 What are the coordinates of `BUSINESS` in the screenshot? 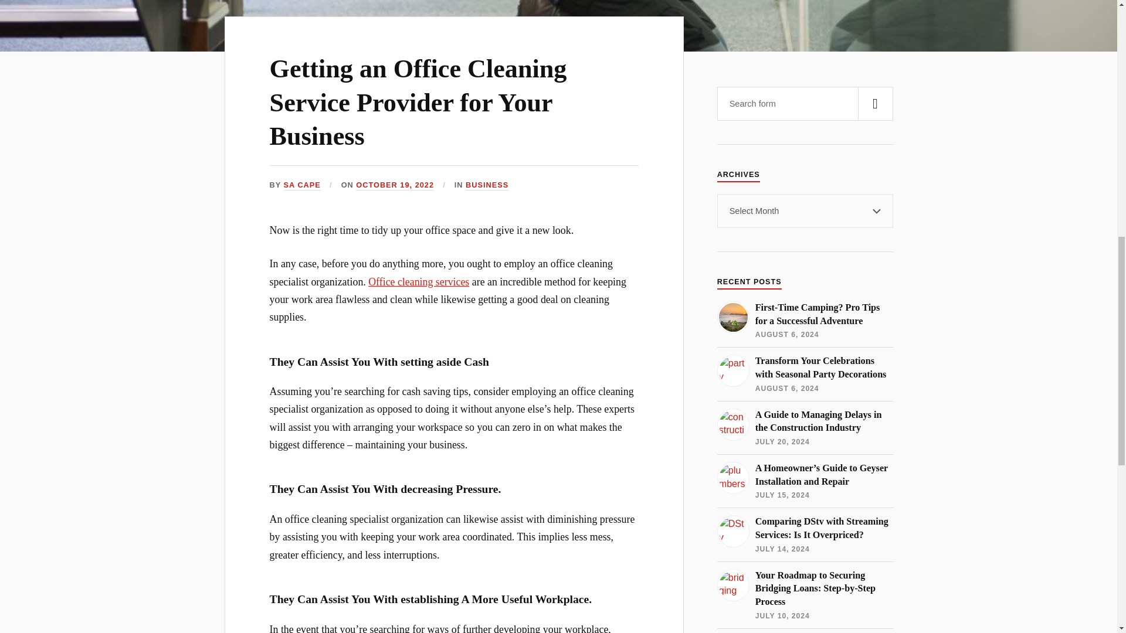 It's located at (487, 185).